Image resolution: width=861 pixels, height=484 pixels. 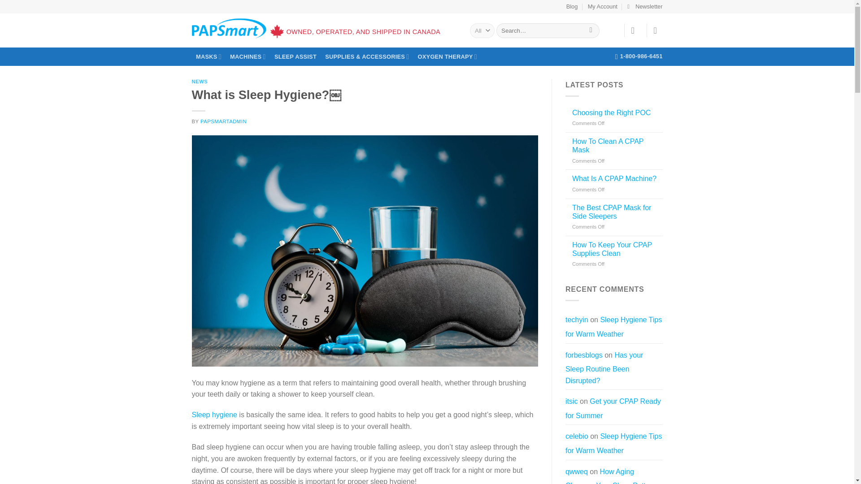 What do you see at coordinates (639, 56) in the screenshot?
I see `1-800-986-6451` at bounding box center [639, 56].